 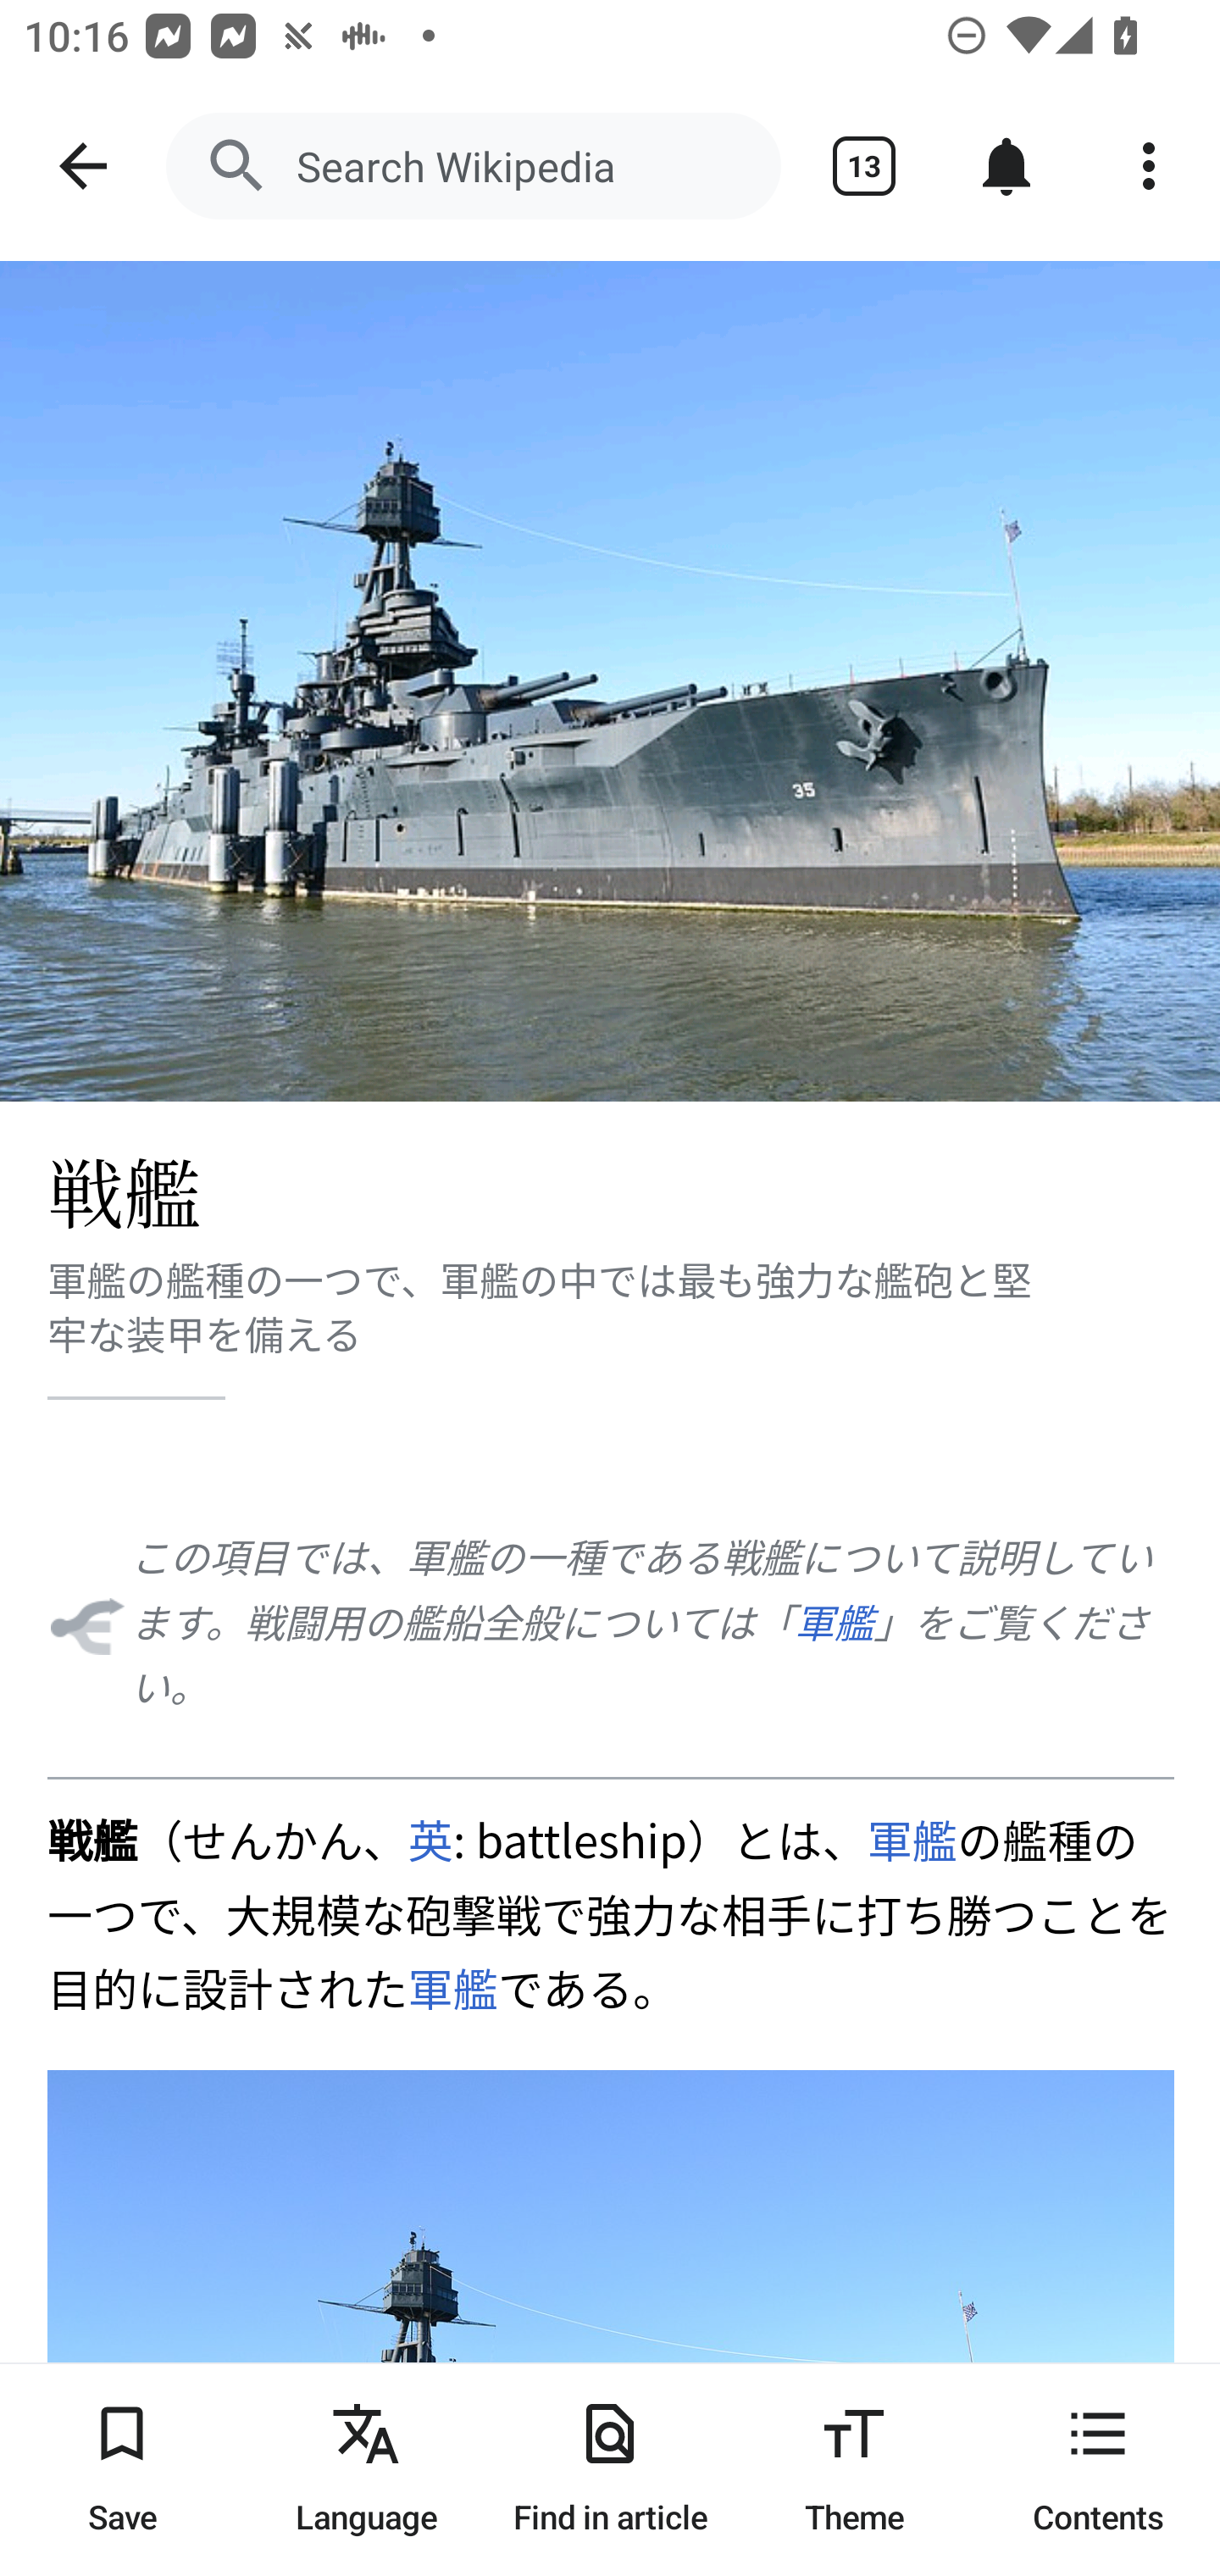 I want to click on 曖昧さ回避, so click(x=86, y=1621).